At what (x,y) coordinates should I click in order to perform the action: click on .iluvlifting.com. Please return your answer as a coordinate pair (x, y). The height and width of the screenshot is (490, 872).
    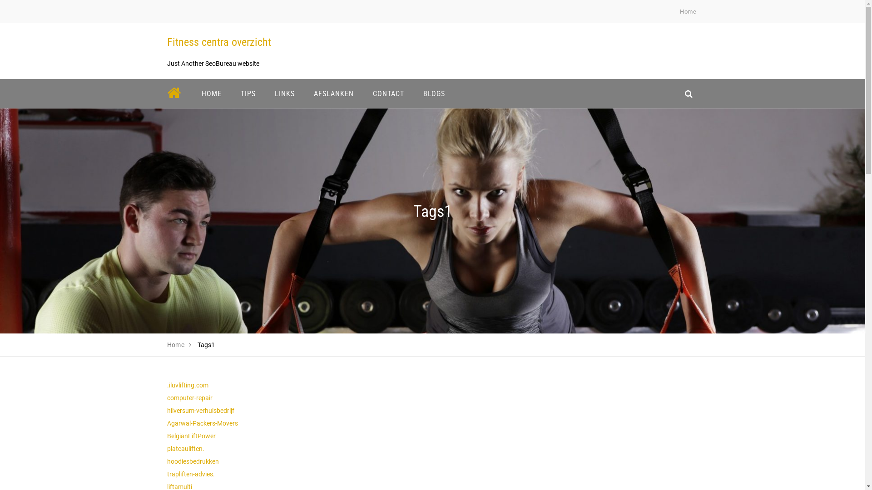
    Looking at the image, I should click on (188, 385).